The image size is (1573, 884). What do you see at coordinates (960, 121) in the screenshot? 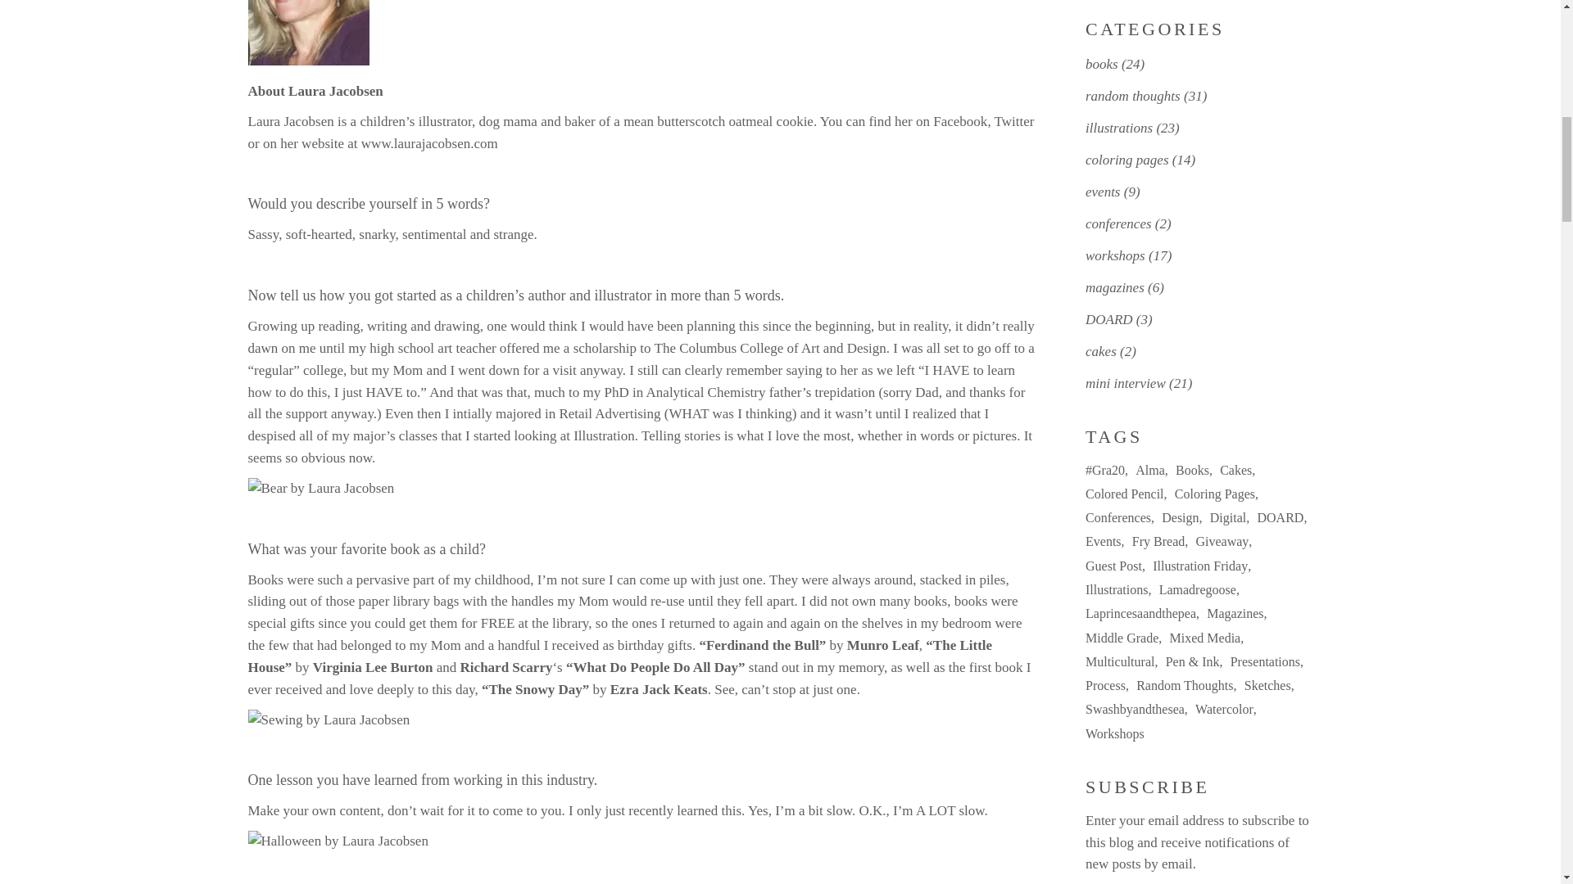
I see `Laura Jacobsen - Facebook` at bounding box center [960, 121].